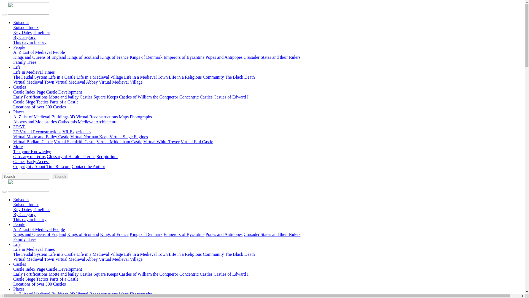 This screenshot has width=529, height=298. I want to click on The Black Death, so click(240, 77).